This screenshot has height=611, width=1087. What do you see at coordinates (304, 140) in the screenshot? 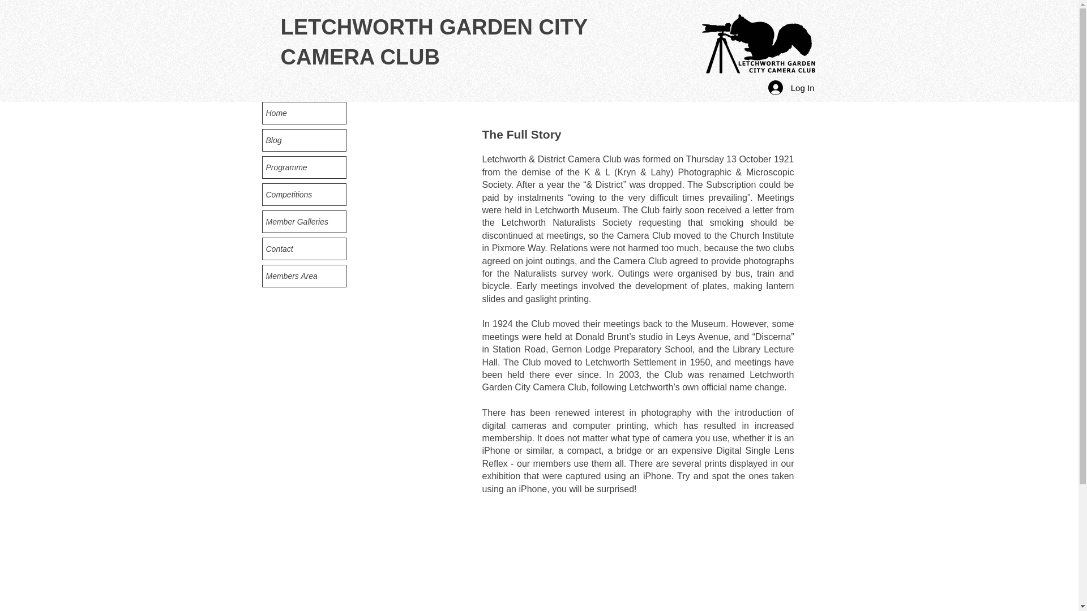
I see `Blog` at bounding box center [304, 140].